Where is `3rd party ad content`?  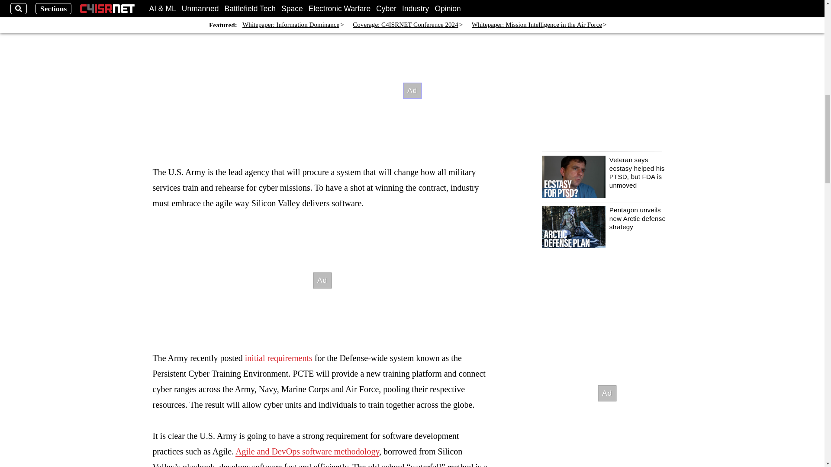 3rd party ad content is located at coordinates (322, 280).